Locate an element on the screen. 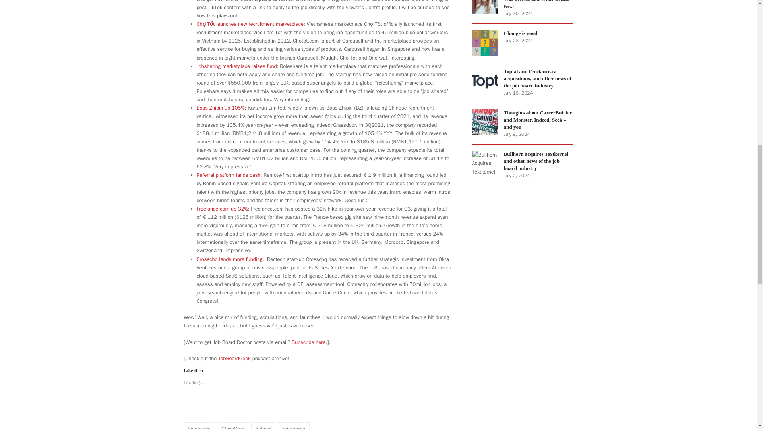  Subscribe here is located at coordinates (308, 342).